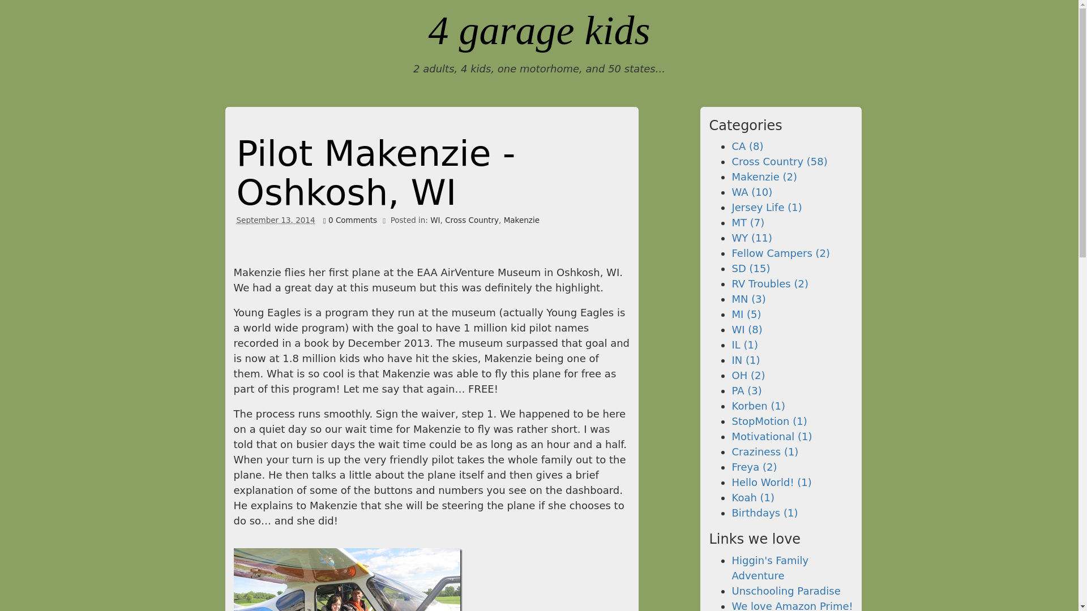  What do you see at coordinates (376, 173) in the screenshot?
I see `Pilot Makenzie - Oshkosh, WI` at bounding box center [376, 173].